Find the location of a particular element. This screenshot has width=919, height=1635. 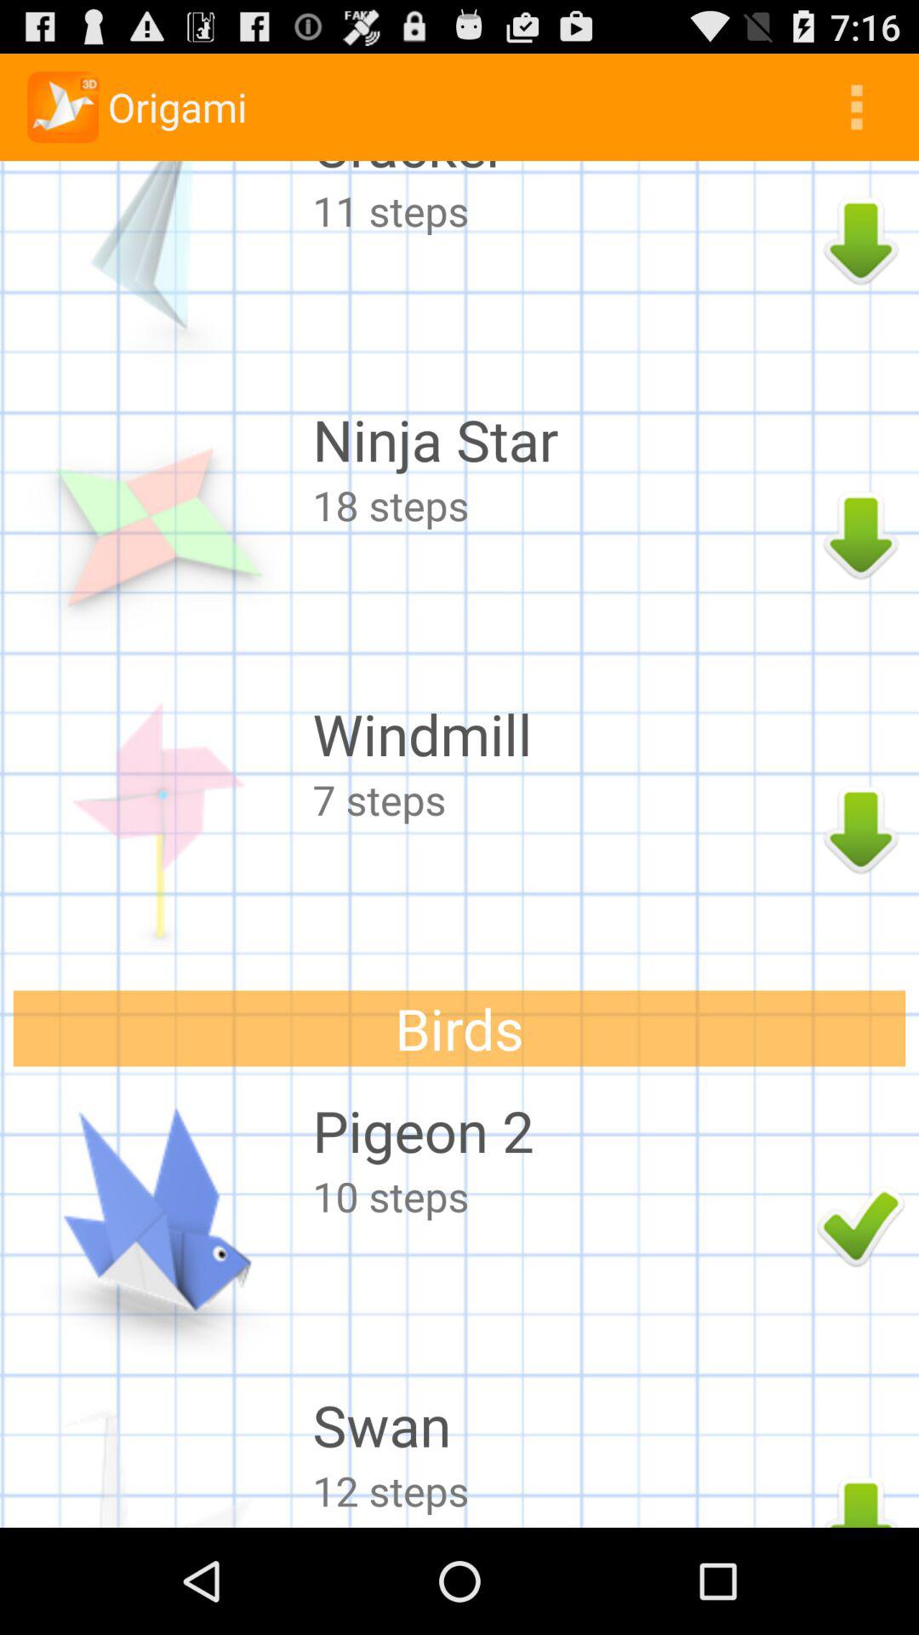

swipe to 12 steps item is located at coordinates (560, 1490).